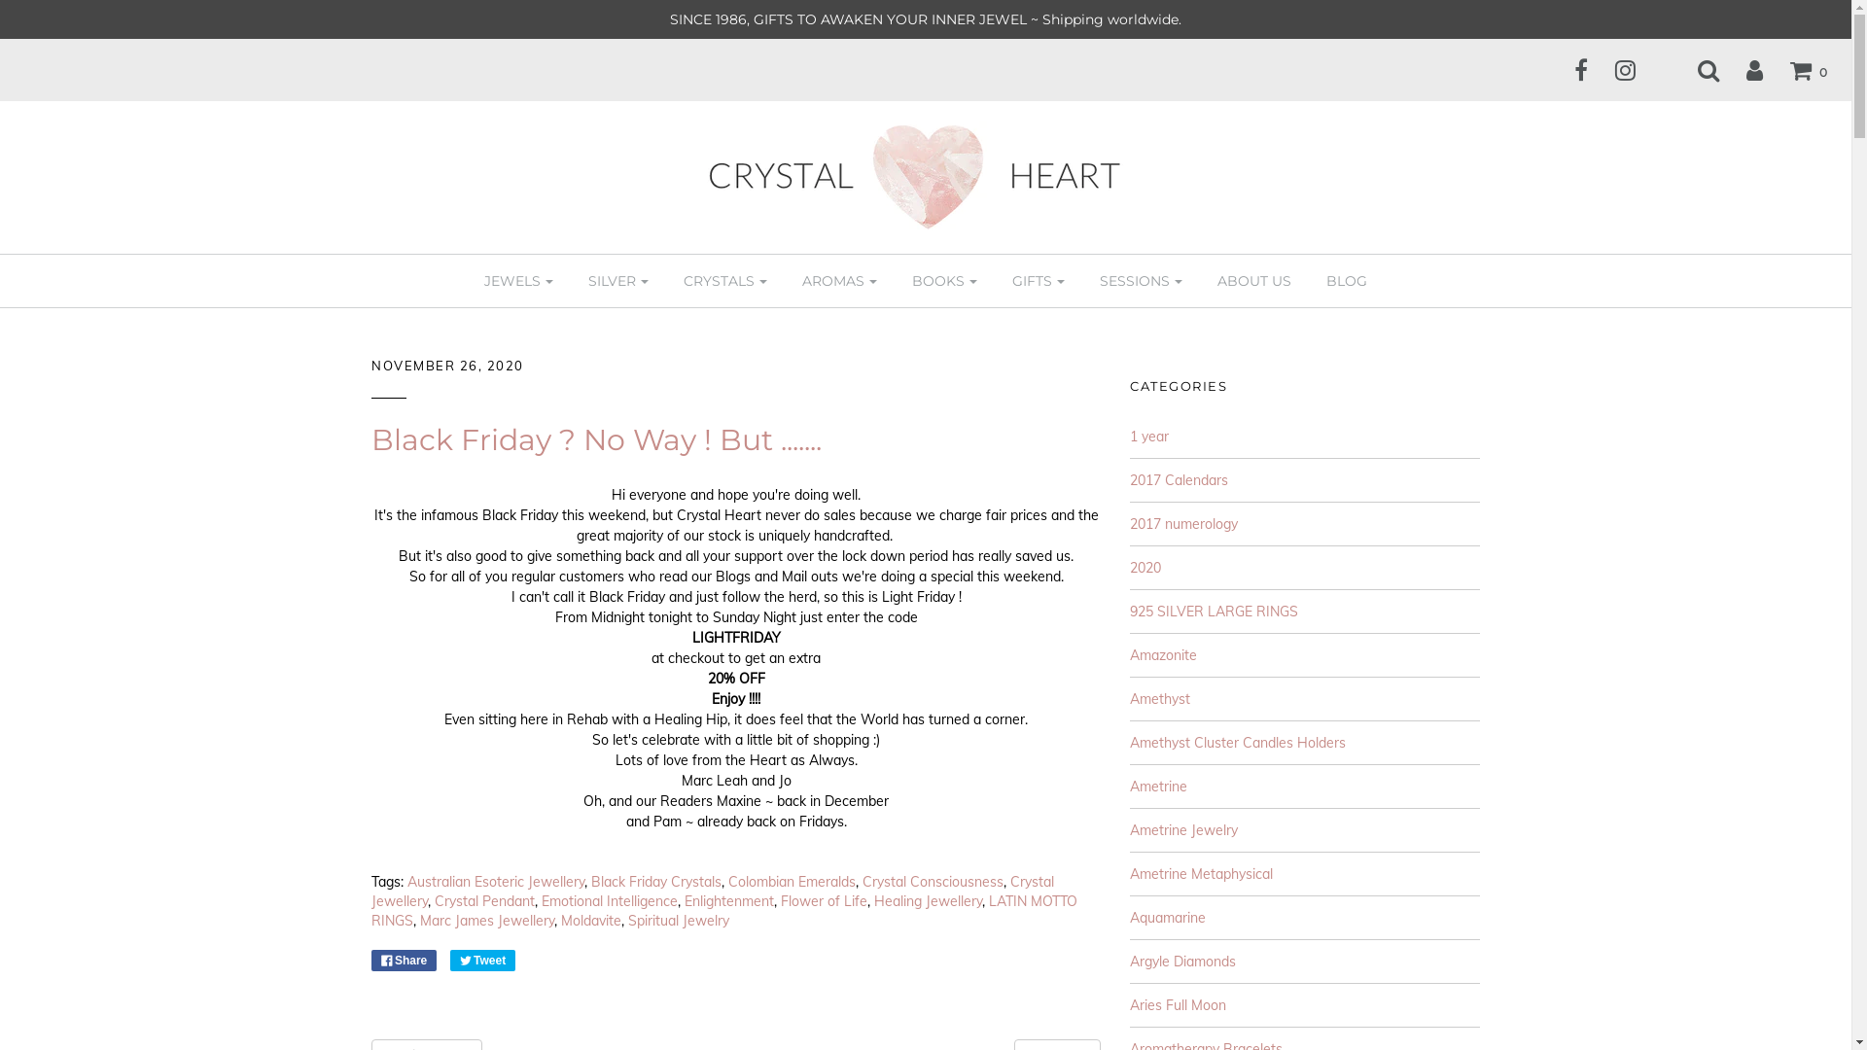  Describe the element at coordinates (1159, 787) in the screenshot. I see `Ametrine` at that location.